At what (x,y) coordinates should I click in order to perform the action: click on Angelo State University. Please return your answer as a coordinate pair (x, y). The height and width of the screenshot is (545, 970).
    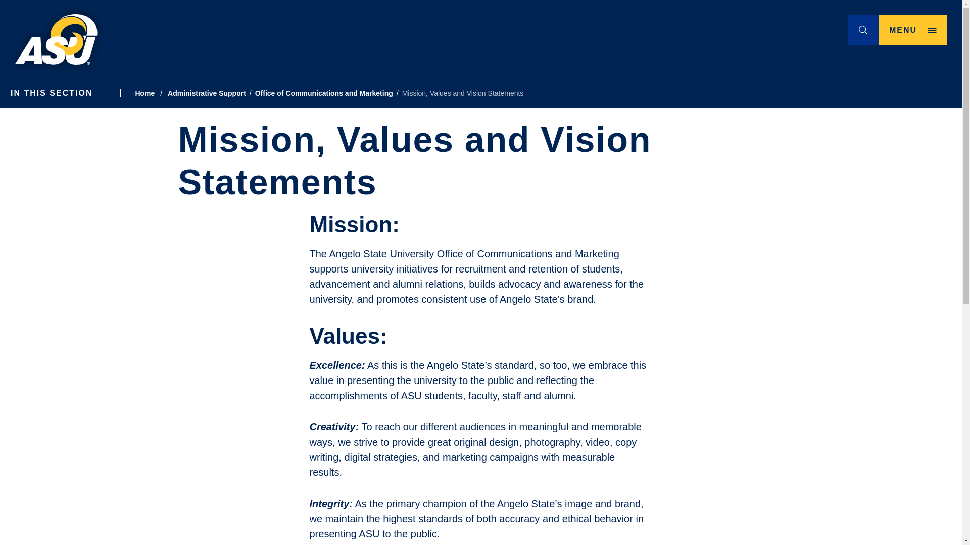
    Looking at the image, I should click on (57, 39).